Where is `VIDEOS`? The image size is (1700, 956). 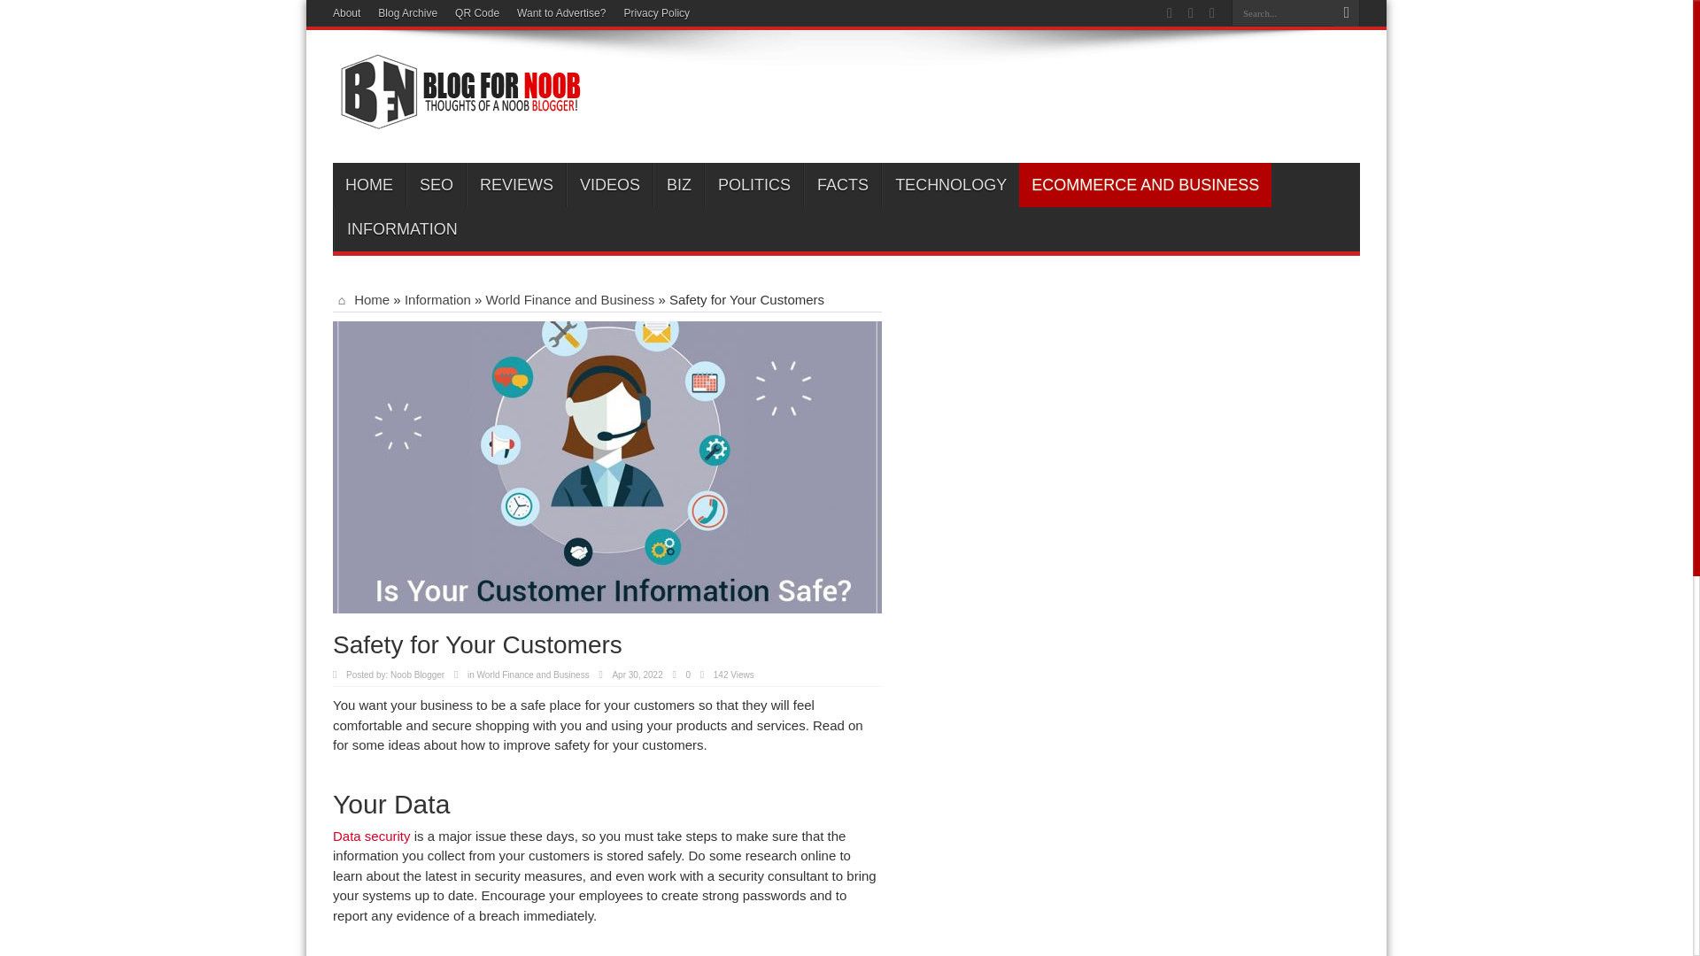
VIDEOS is located at coordinates (609, 184).